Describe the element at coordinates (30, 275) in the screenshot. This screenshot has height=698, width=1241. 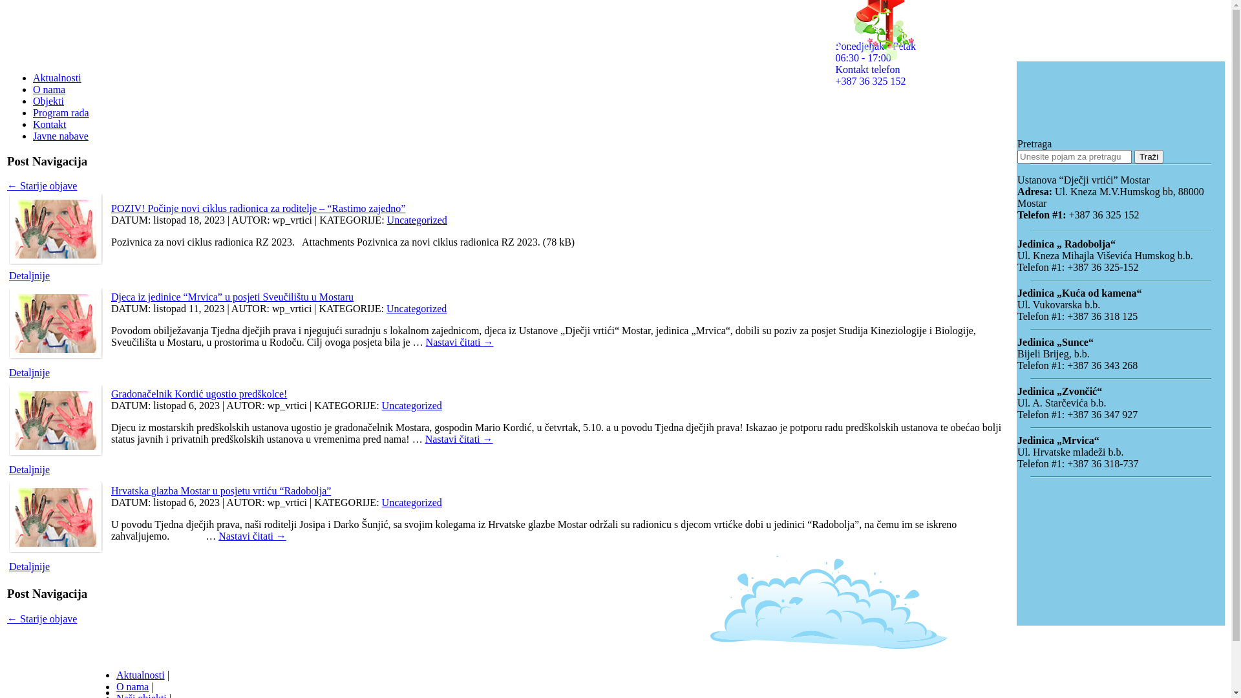
I see `Detaljnije` at that location.